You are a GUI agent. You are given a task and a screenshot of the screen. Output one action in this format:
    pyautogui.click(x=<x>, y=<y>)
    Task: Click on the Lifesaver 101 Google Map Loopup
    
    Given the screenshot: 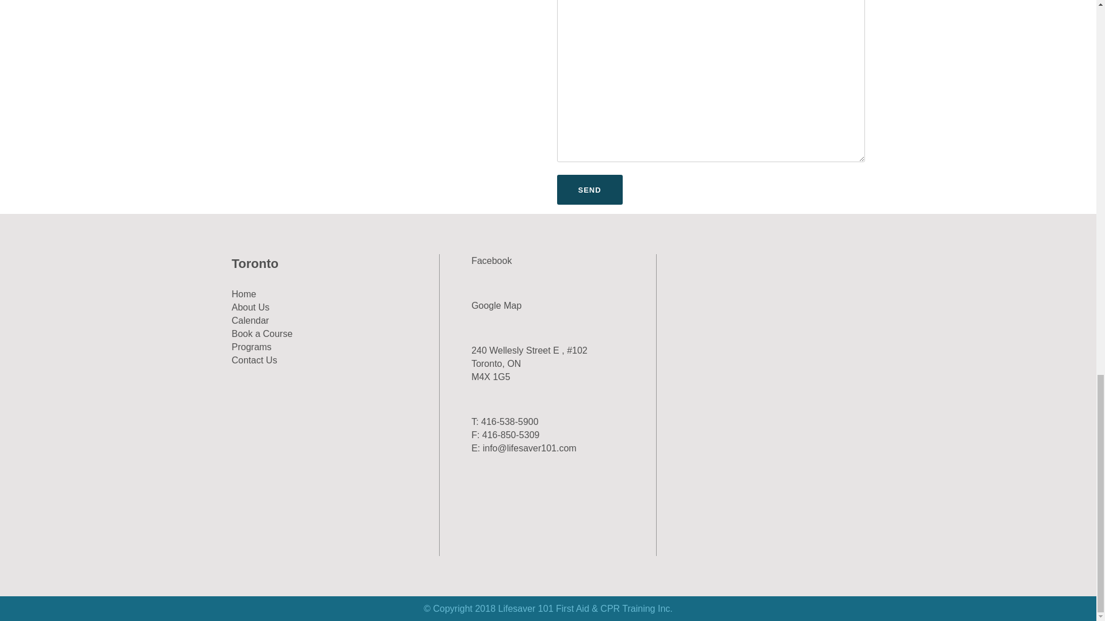 What is the action you would take?
    pyautogui.click(x=496, y=305)
    